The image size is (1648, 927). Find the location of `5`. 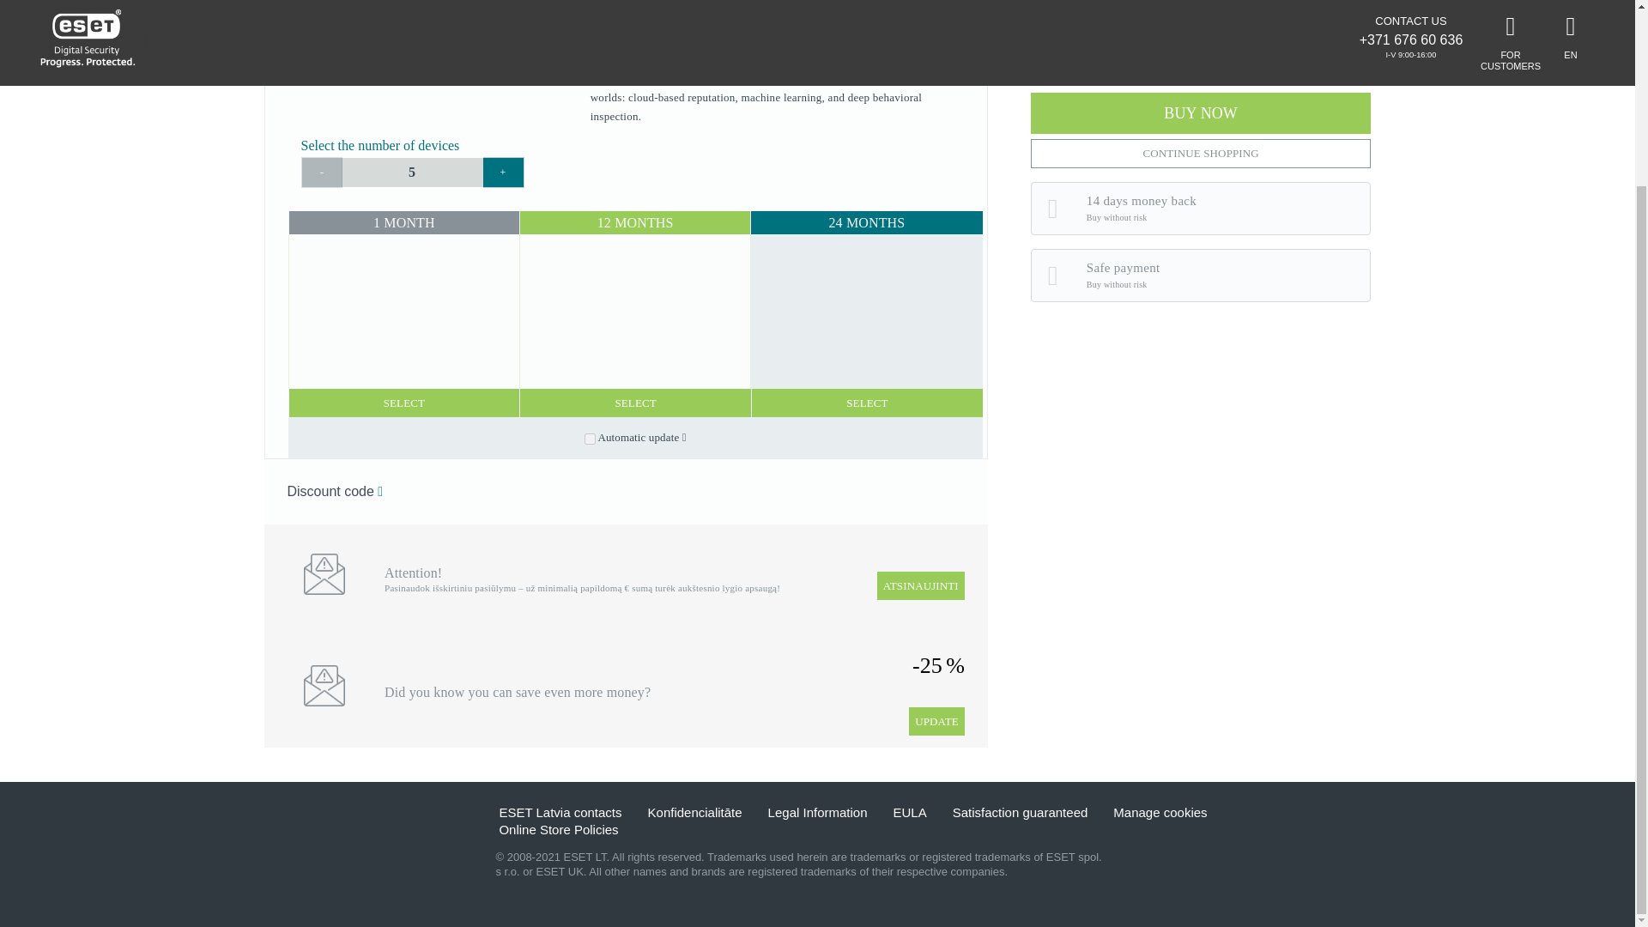

5 is located at coordinates (410, 172).